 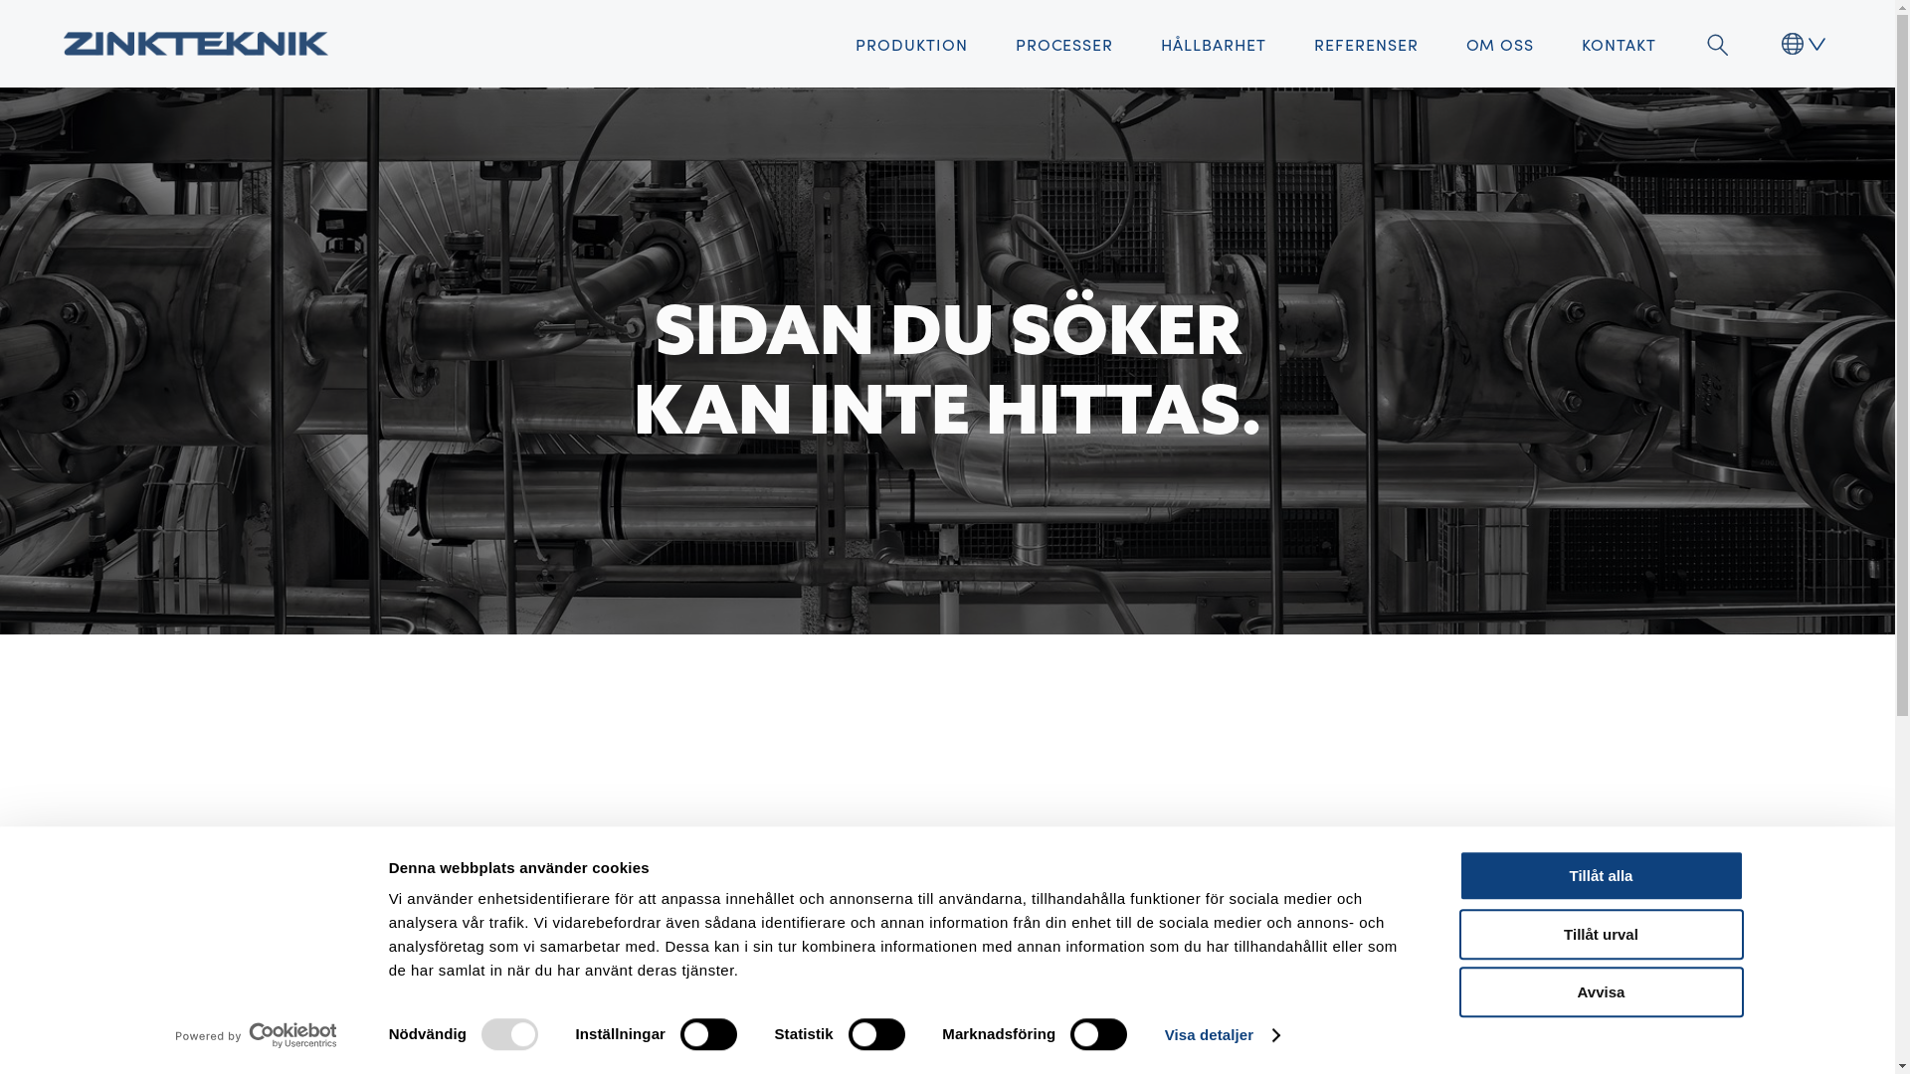 I want to click on REFERENSER, so click(x=1367, y=44).